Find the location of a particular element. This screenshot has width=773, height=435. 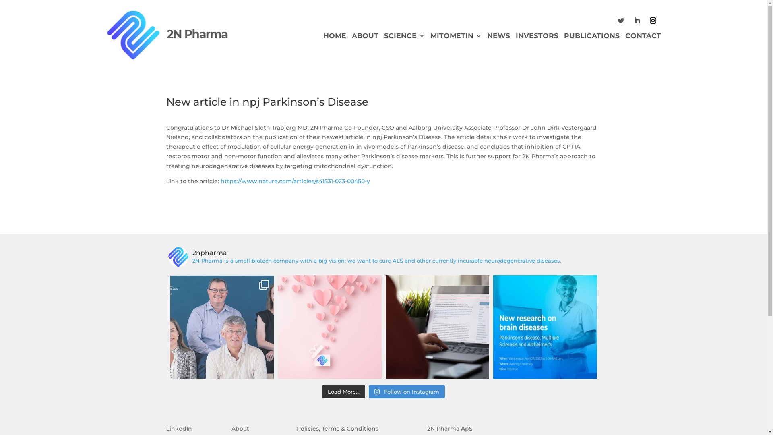

Follow on Instagram is located at coordinates (653, 21).